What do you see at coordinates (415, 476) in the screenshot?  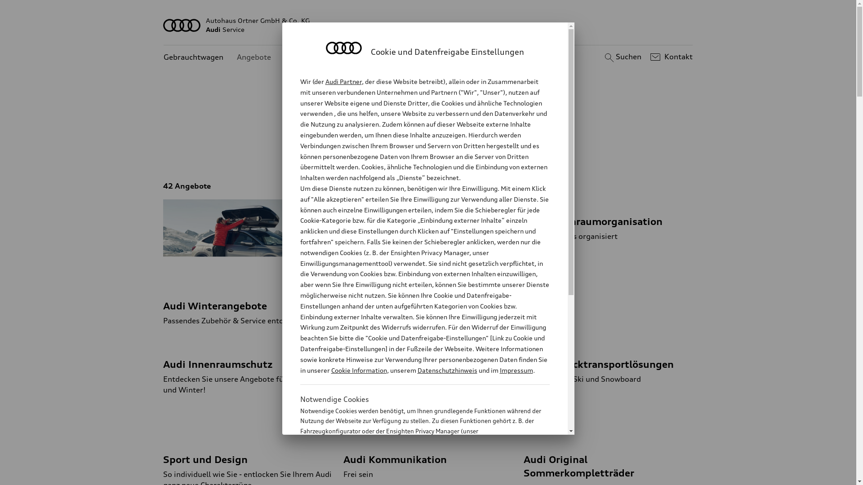 I see `Cookie Information` at bounding box center [415, 476].